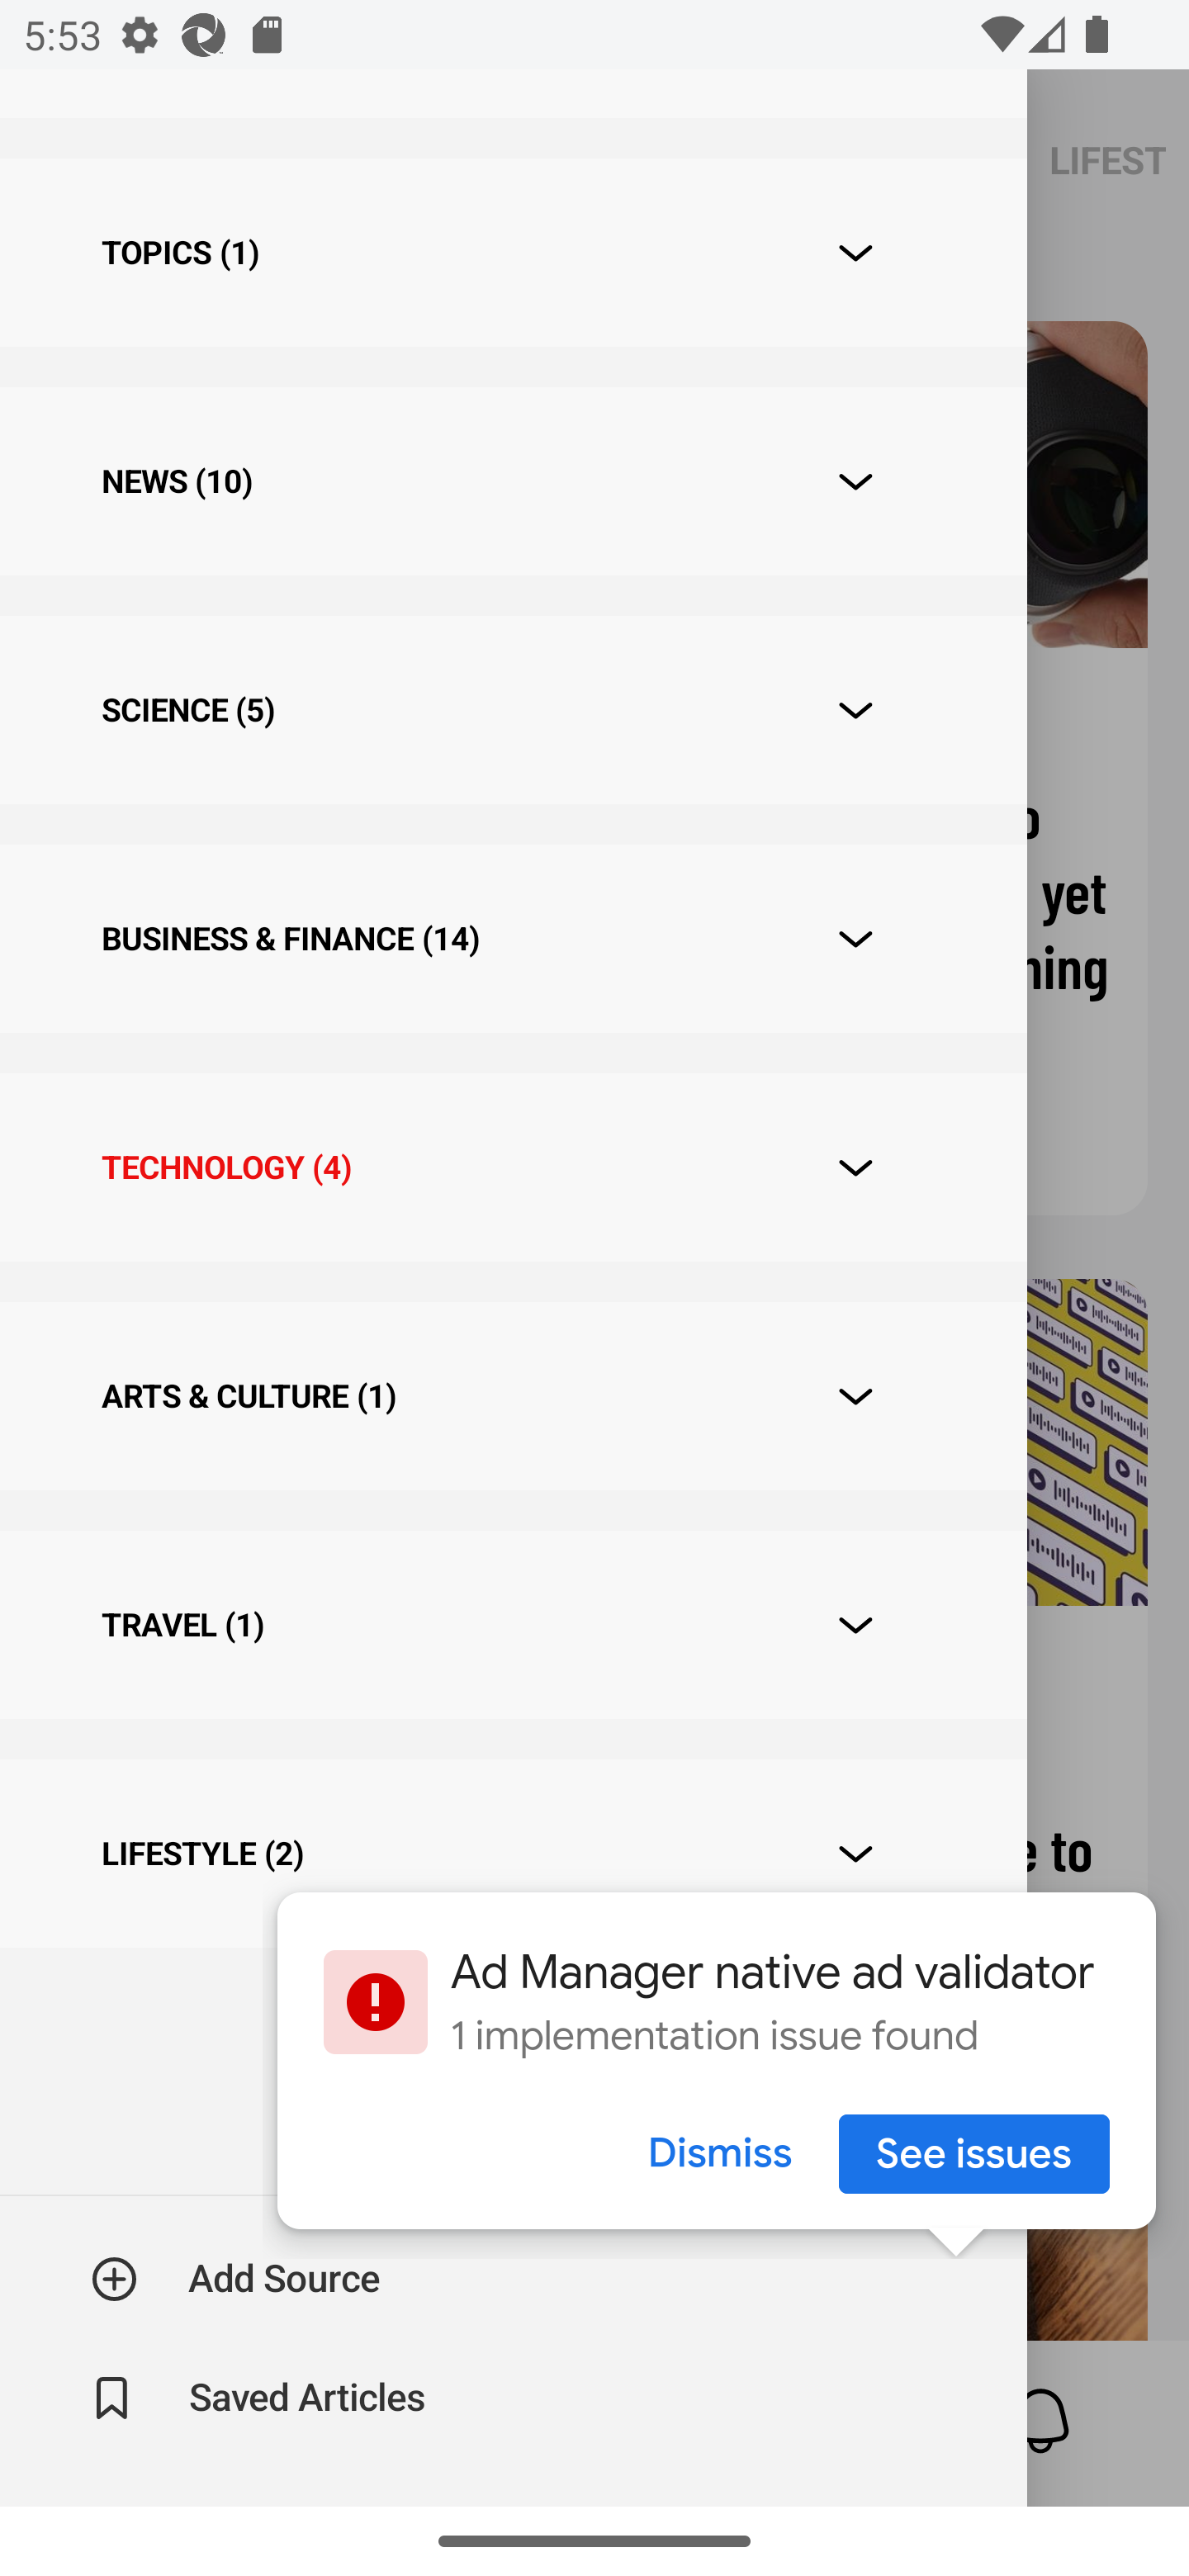 Image resolution: width=1189 pixels, height=2576 pixels. I want to click on Open Content Store Add Source, so click(236, 2279).